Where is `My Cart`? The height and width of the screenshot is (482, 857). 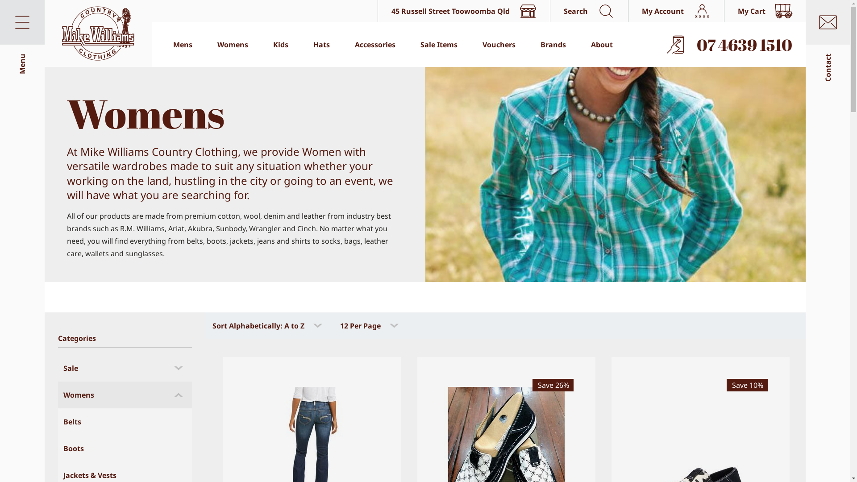 My Cart is located at coordinates (765, 11).